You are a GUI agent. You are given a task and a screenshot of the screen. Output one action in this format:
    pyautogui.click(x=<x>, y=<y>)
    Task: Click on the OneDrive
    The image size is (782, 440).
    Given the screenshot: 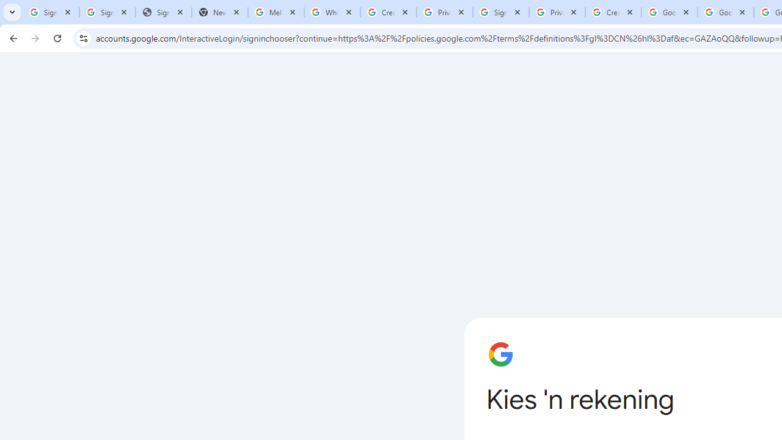 What is the action you would take?
    pyautogui.click(x=310, y=198)
    